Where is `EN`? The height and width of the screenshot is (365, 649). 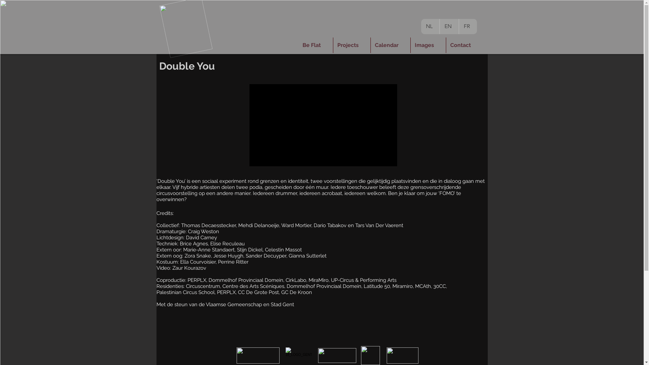
EN is located at coordinates (449, 26).